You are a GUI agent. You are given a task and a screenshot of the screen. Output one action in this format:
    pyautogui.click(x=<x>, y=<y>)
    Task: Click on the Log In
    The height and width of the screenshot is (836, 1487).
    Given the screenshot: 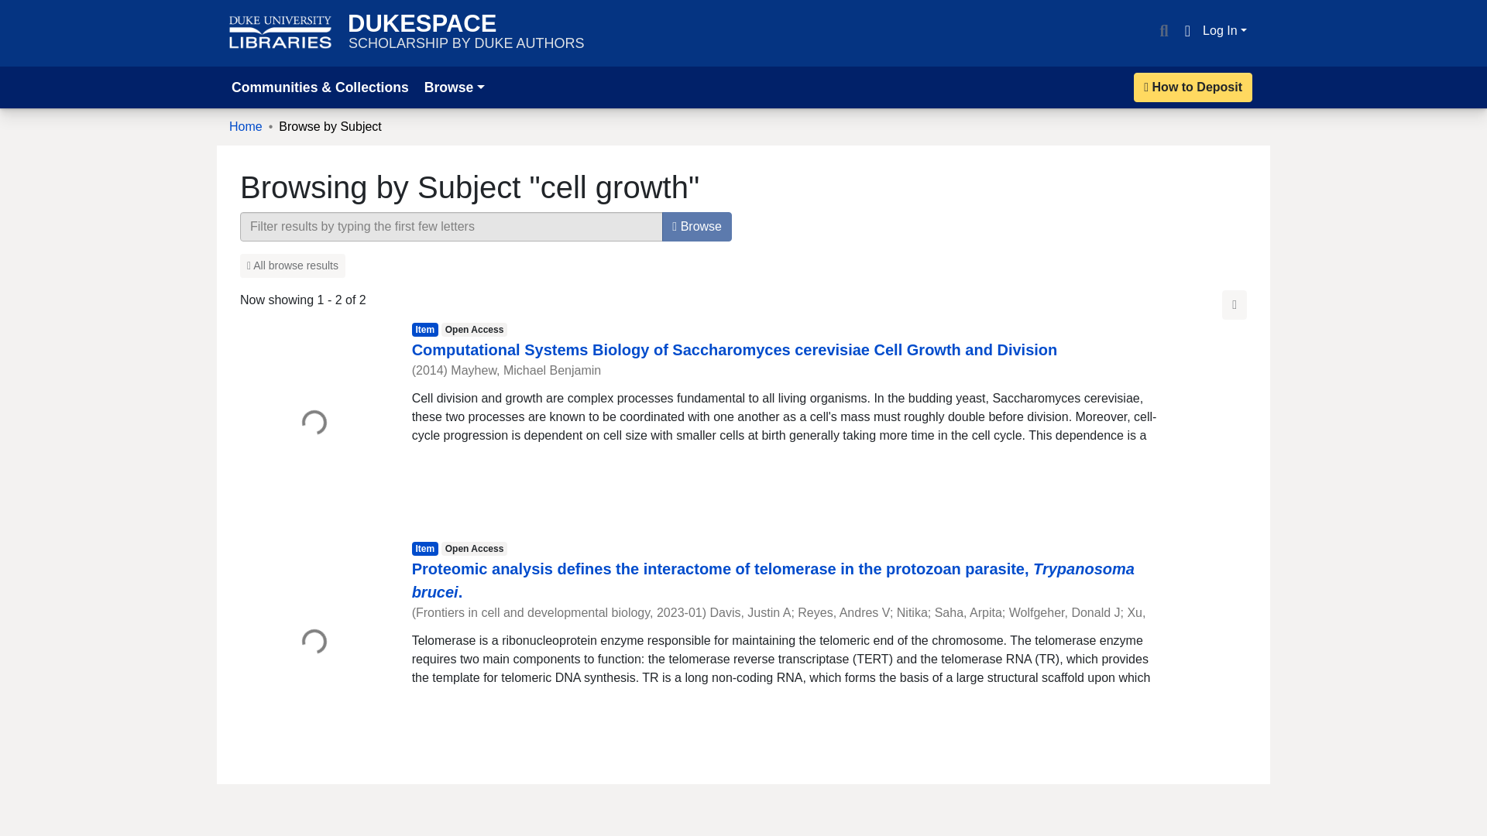 What is the action you would take?
    pyautogui.click(x=1225, y=30)
    